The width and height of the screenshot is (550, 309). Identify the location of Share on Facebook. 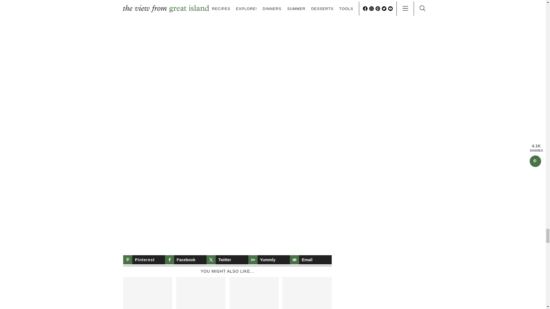
(186, 260).